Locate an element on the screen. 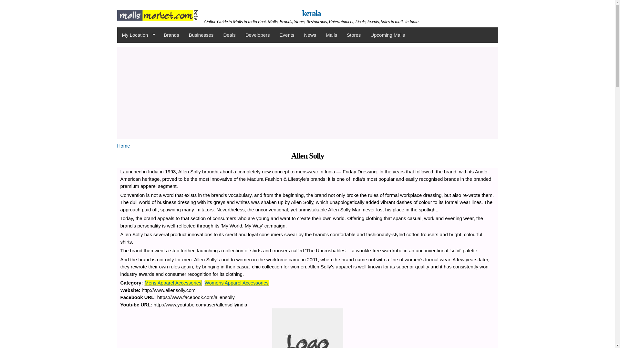  kerala is located at coordinates (157, 17).